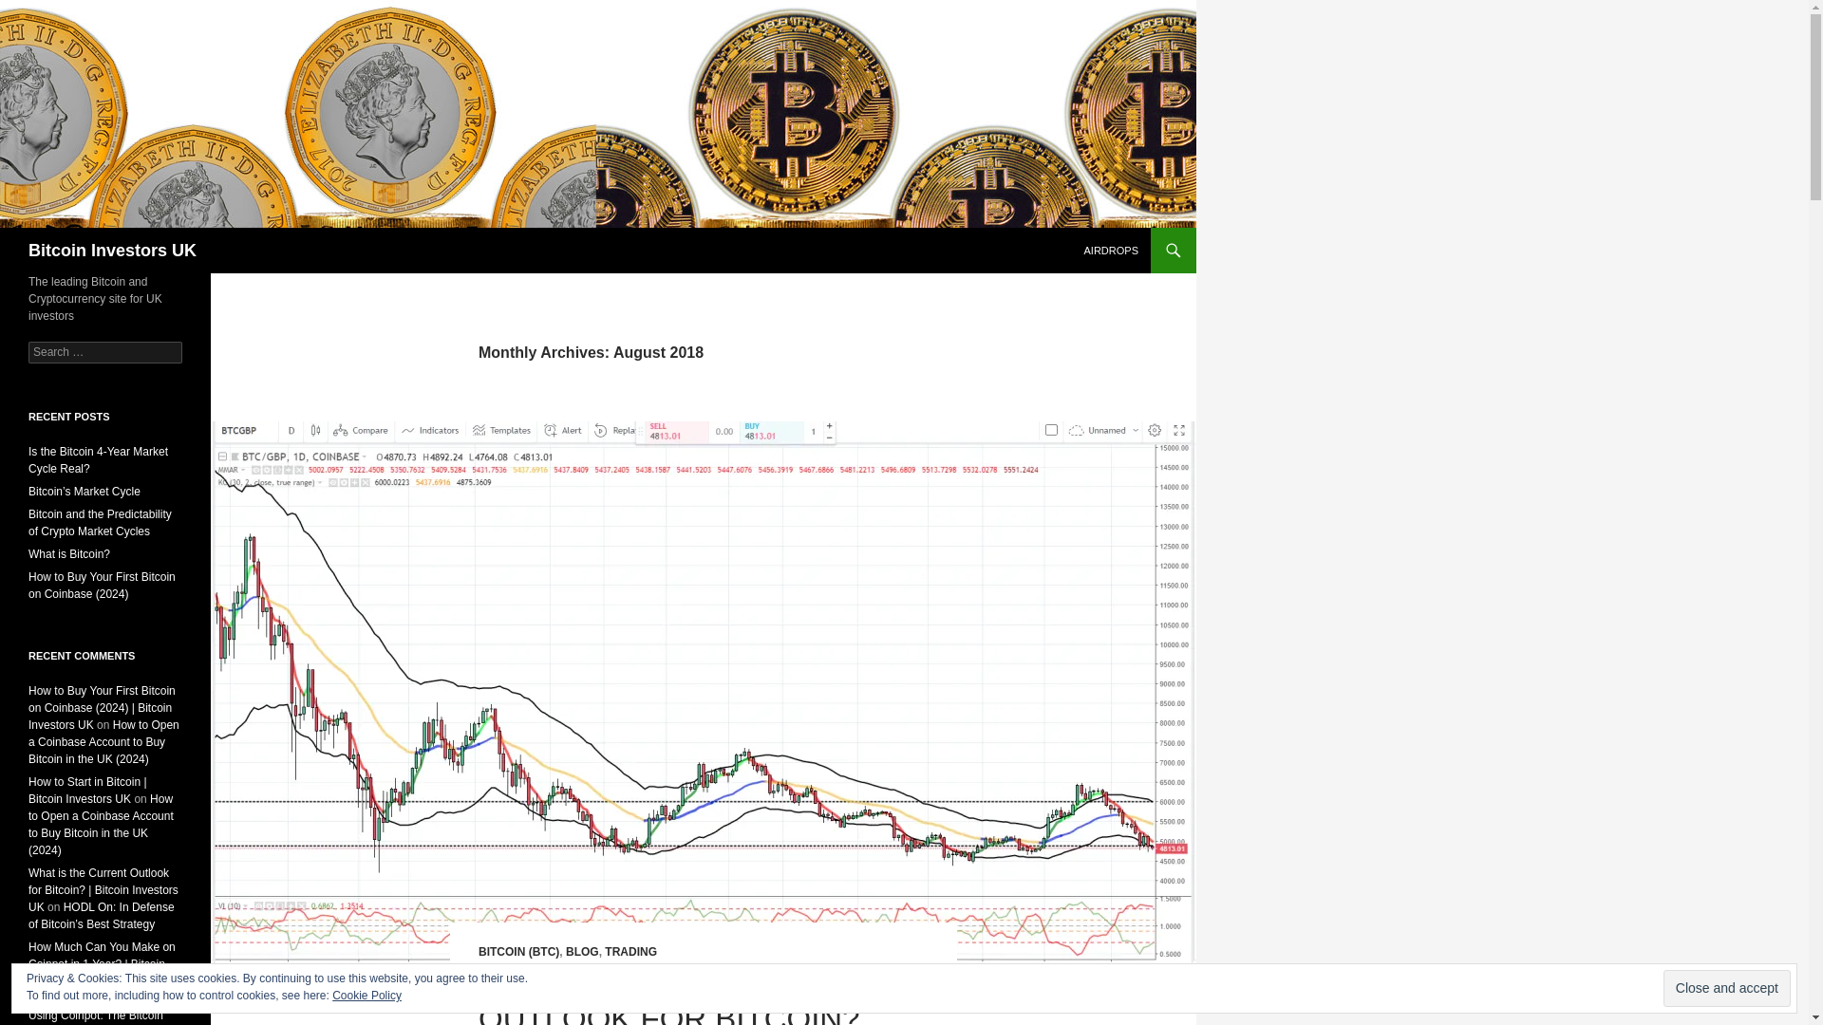 The image size is (1823, 1025). I want to click on Bitcoin and the Predictability of Crypto Market Cycles, so click(100, 522).